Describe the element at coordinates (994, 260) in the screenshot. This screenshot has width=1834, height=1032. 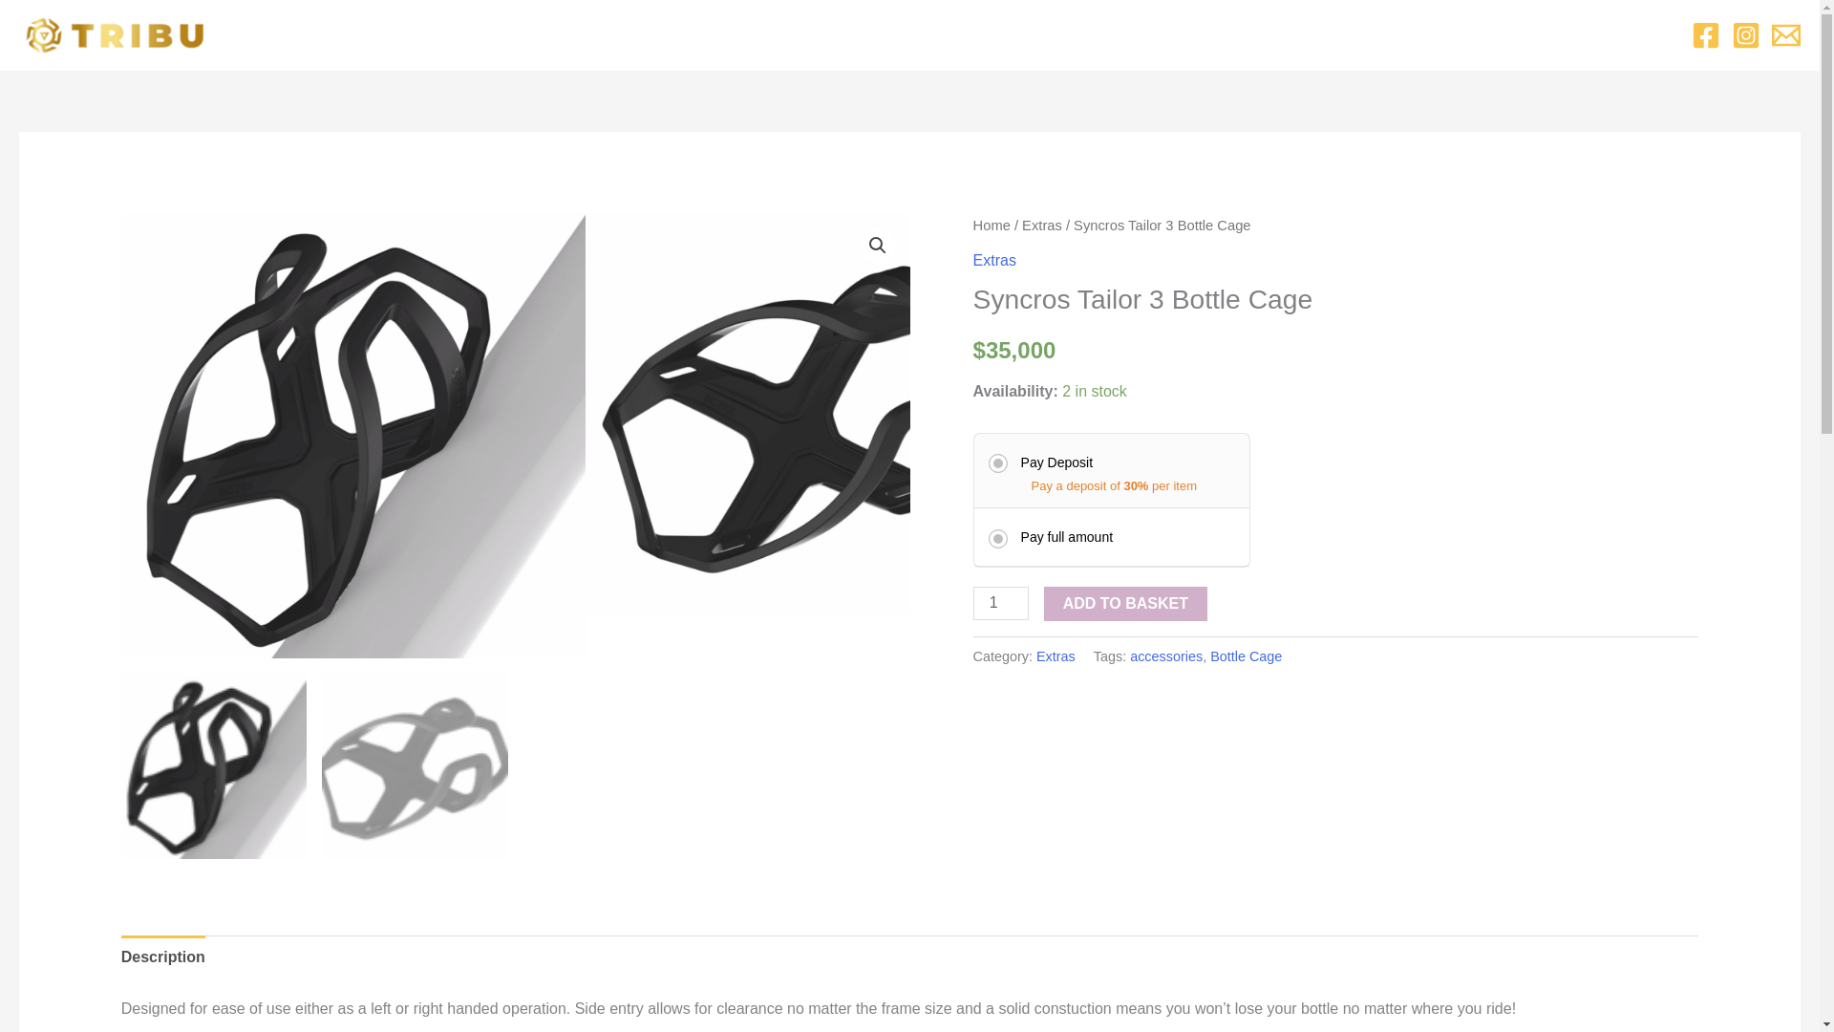
I see `Extras` at that location.